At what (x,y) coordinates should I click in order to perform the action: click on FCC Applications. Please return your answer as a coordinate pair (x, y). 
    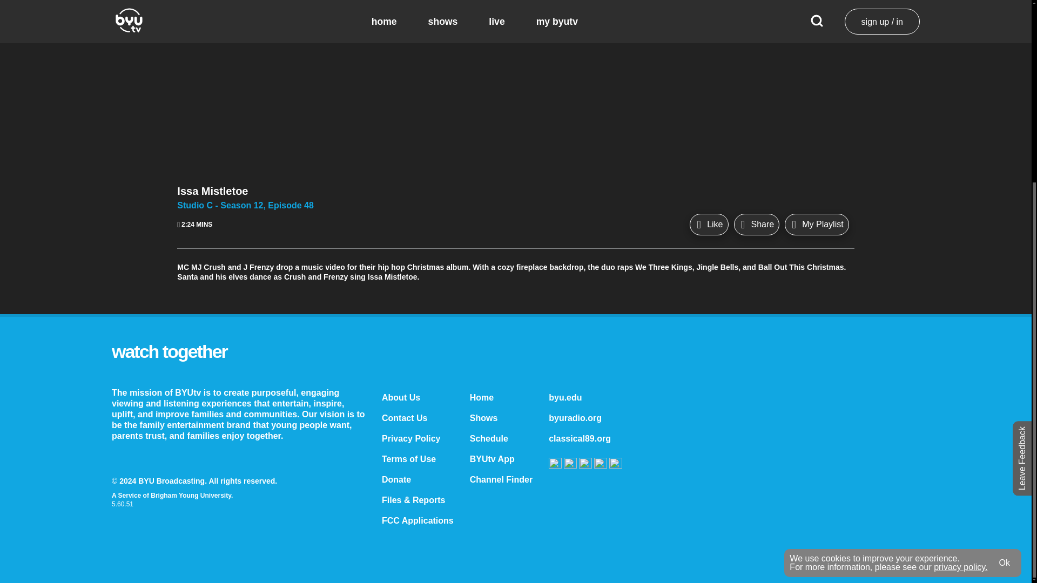
    Looking at the image, I should click on (418, 520).